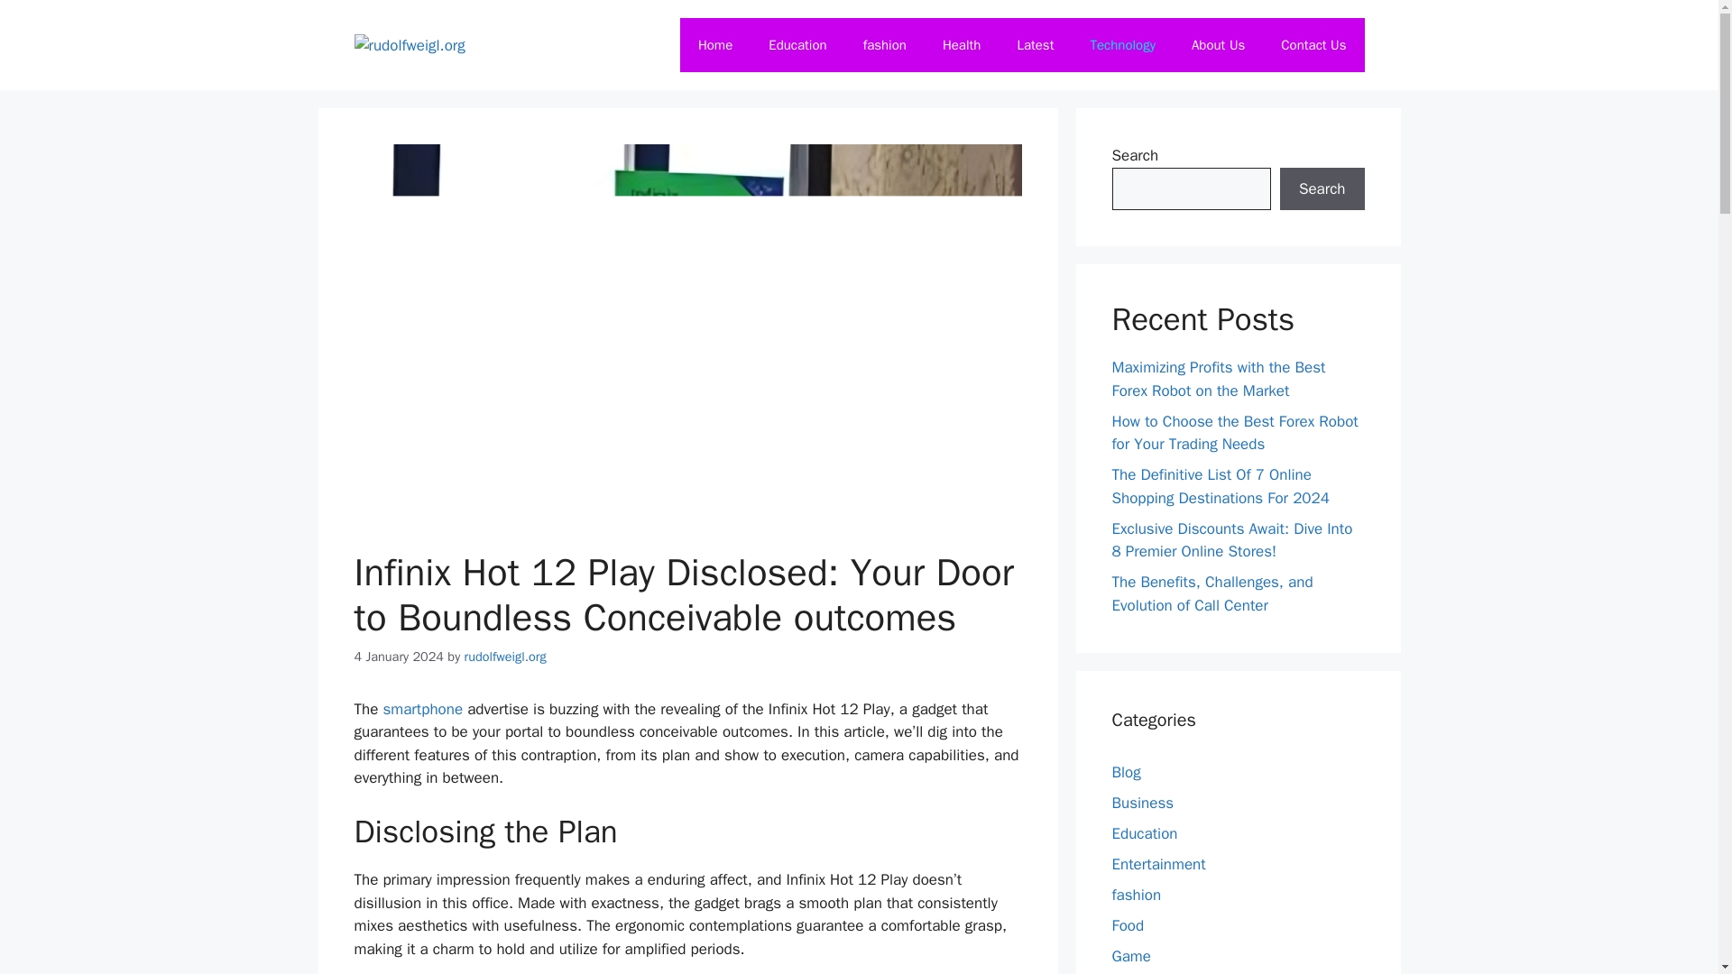  I want to click on Business, so click(1142, 803).